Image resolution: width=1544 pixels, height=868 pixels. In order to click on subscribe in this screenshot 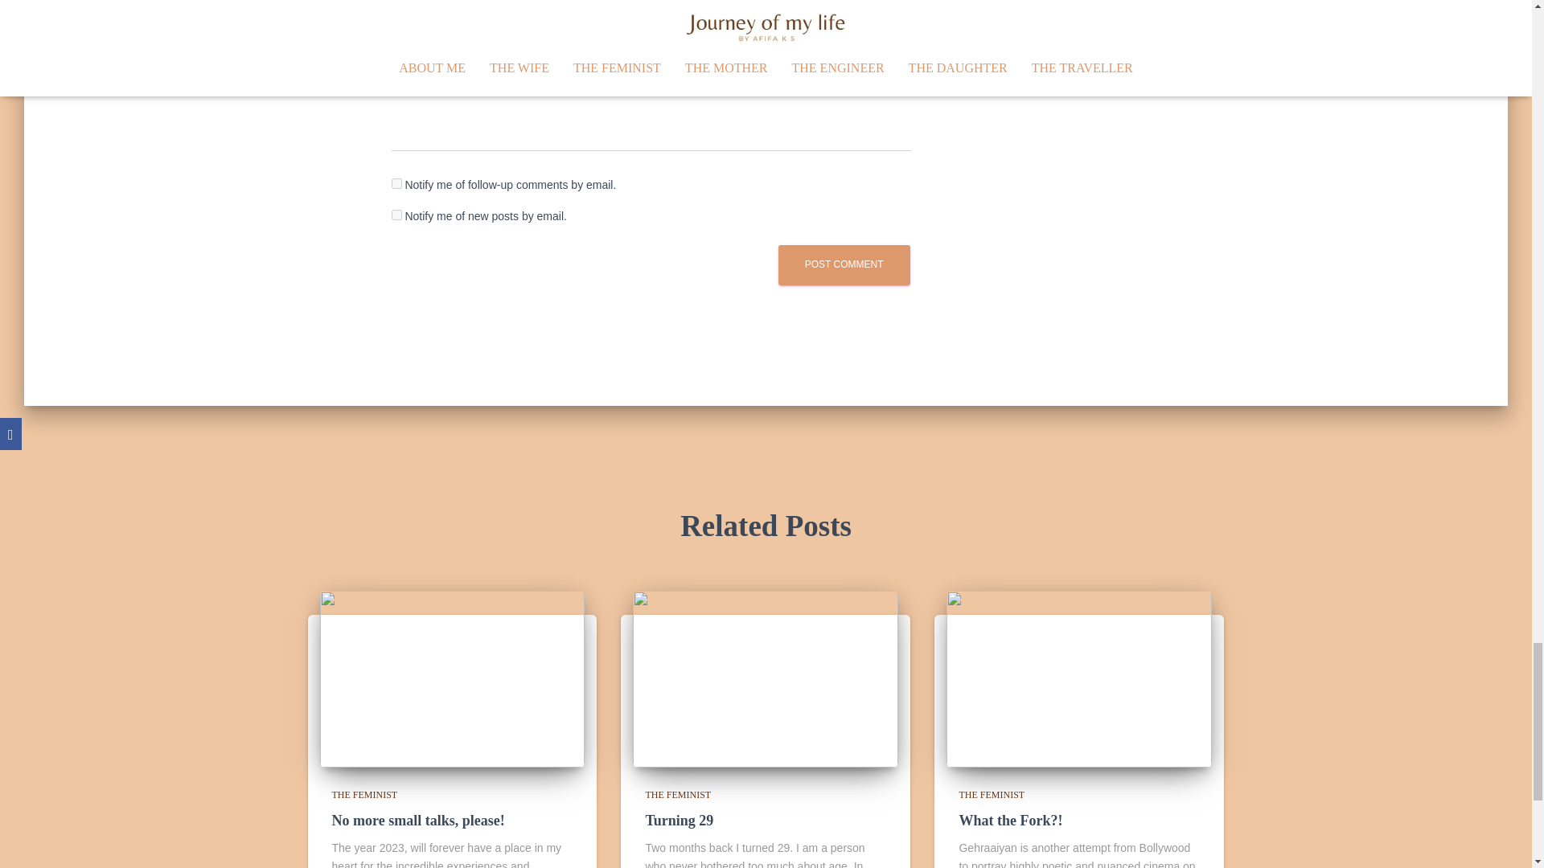, I will do `click(396, 215)`.